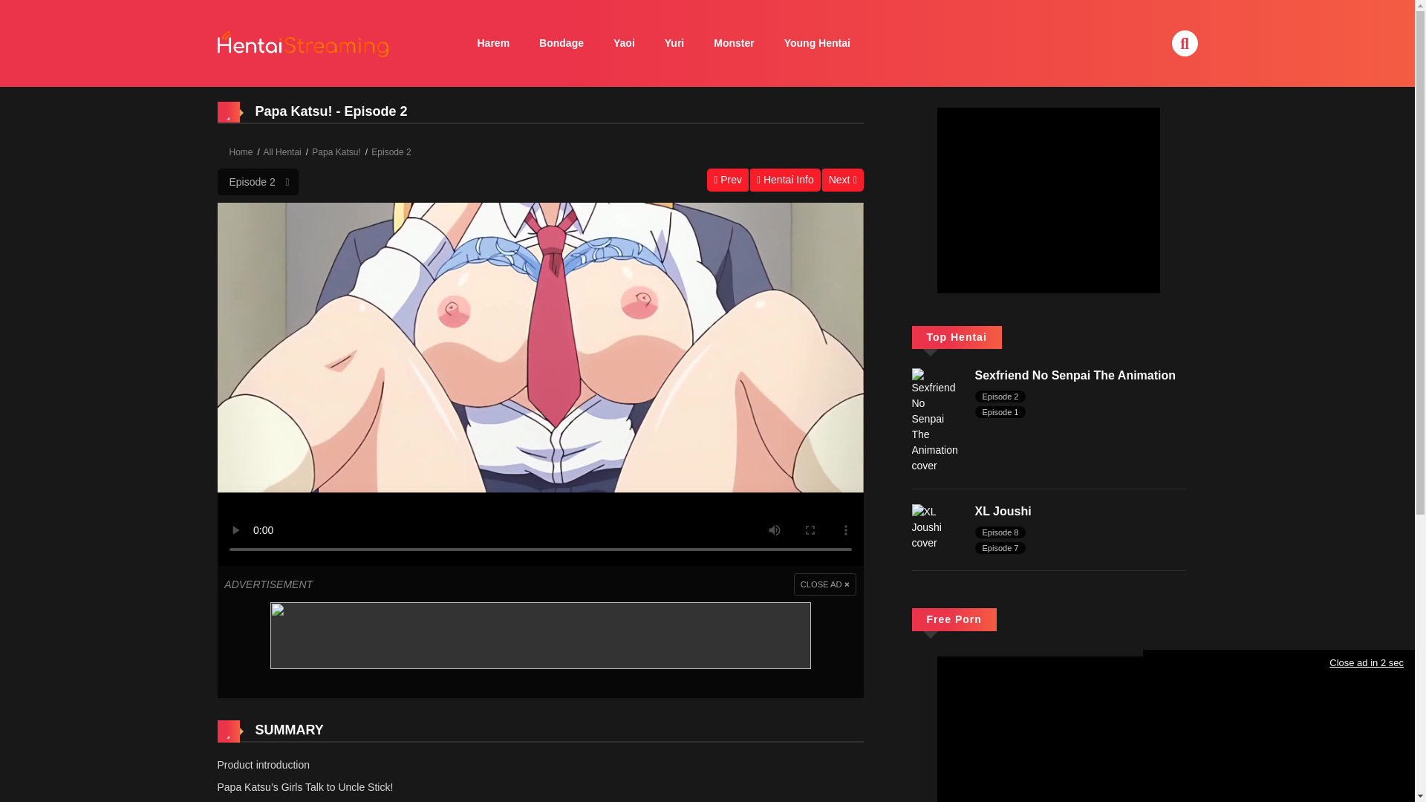 The image size is (1426, 802). What do you see at coordinates (336, 151) in the screenshot?
I see `Papa Katsu!` at bounding box center [336, 151].